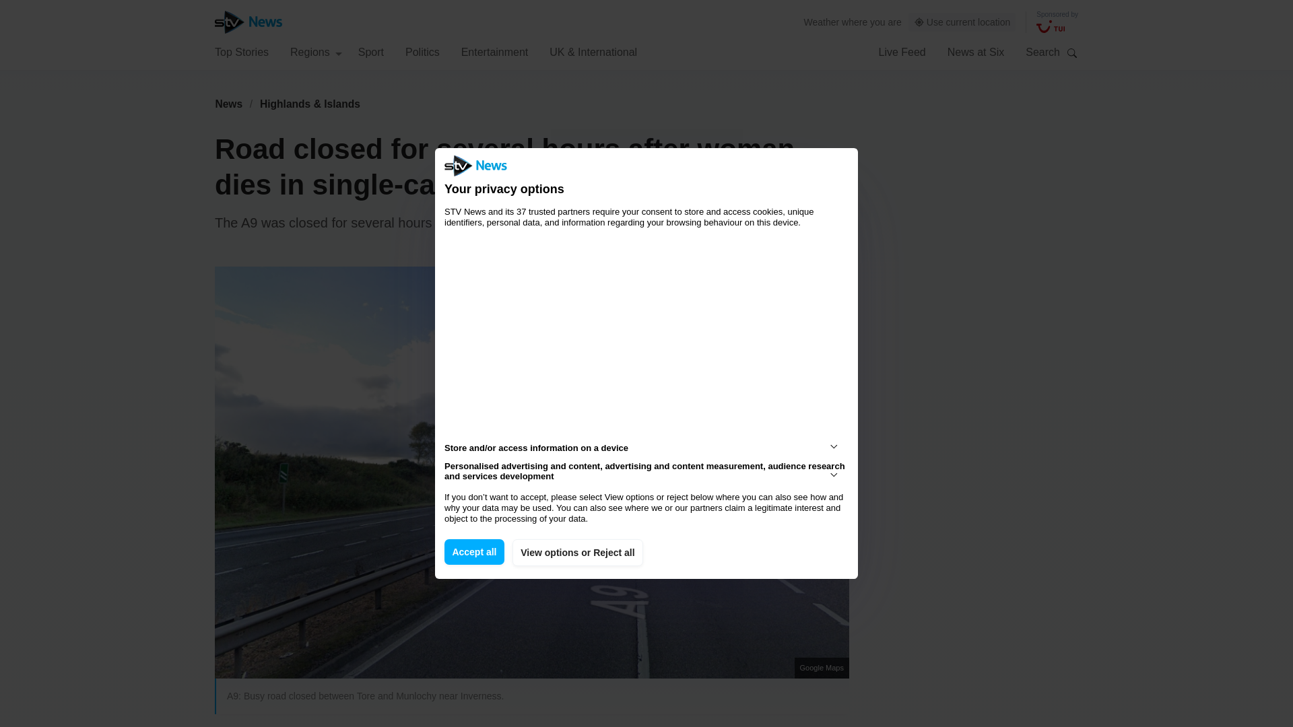  Describe the element at coordinates (822, 22) in the screenshot. I see `Weather` at that location.